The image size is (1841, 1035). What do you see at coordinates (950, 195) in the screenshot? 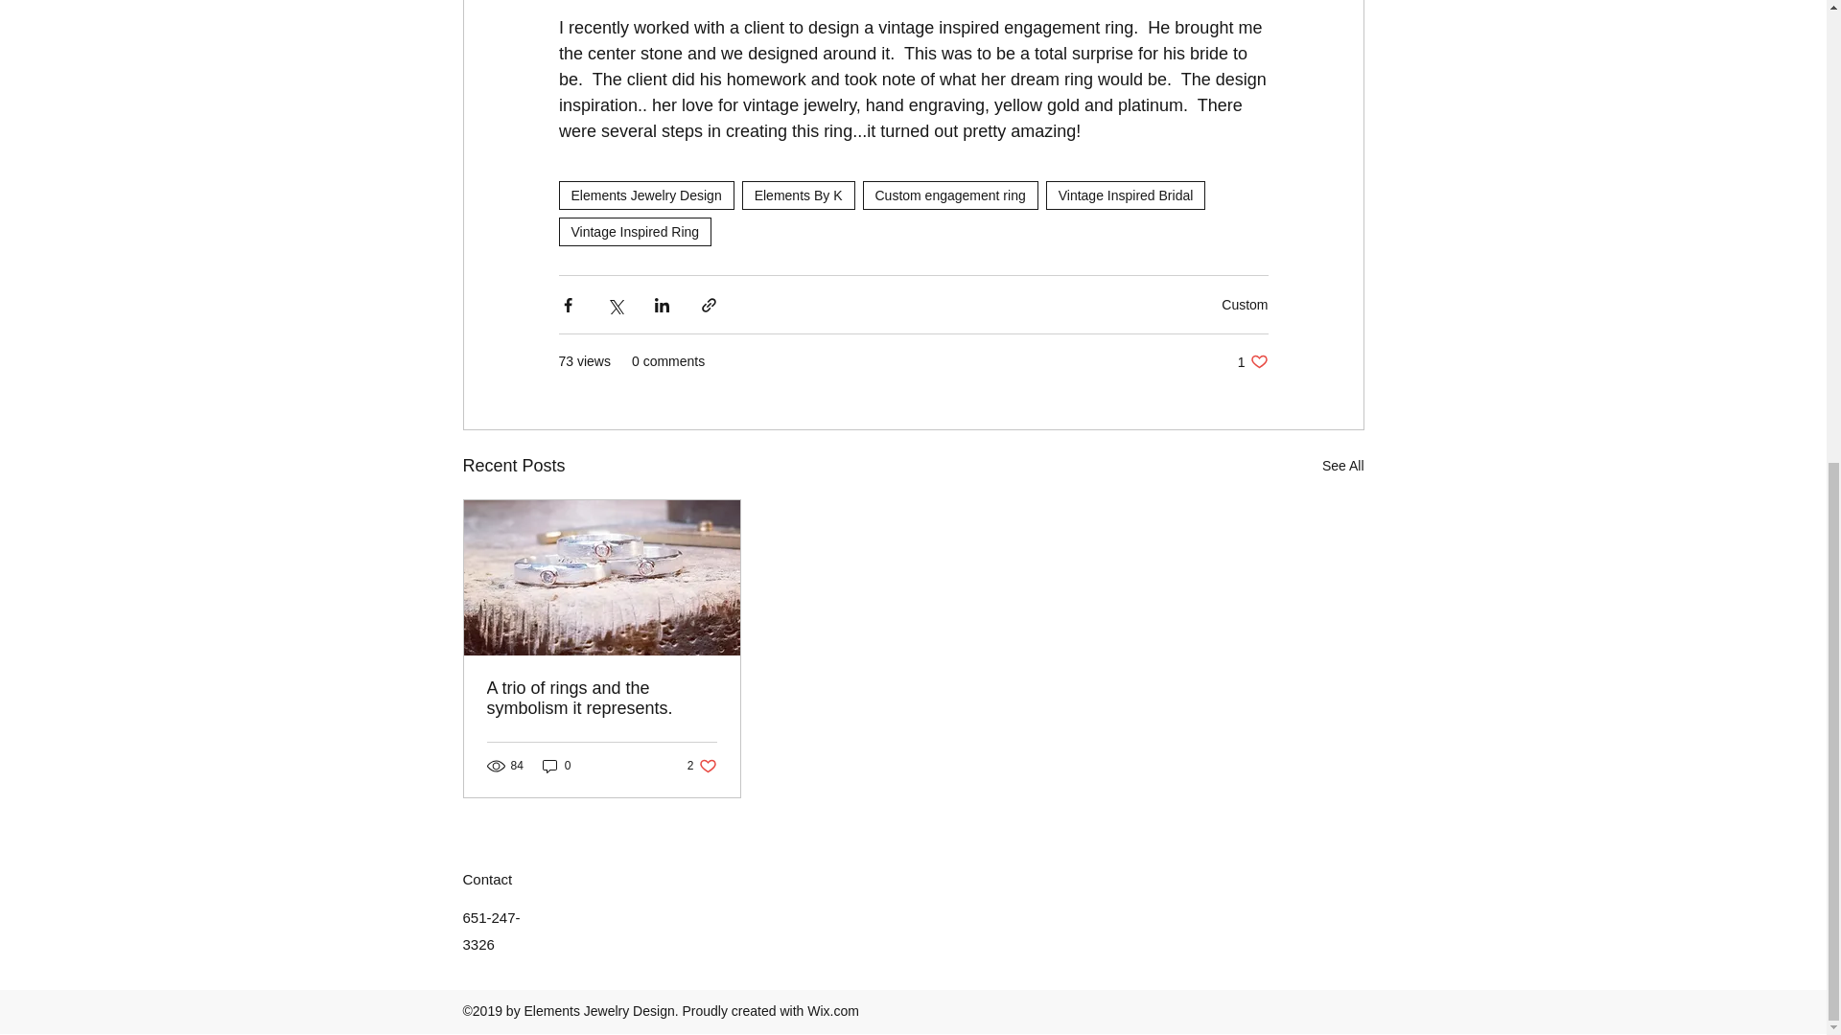
I see `See All` at bounding box center [950, 195].